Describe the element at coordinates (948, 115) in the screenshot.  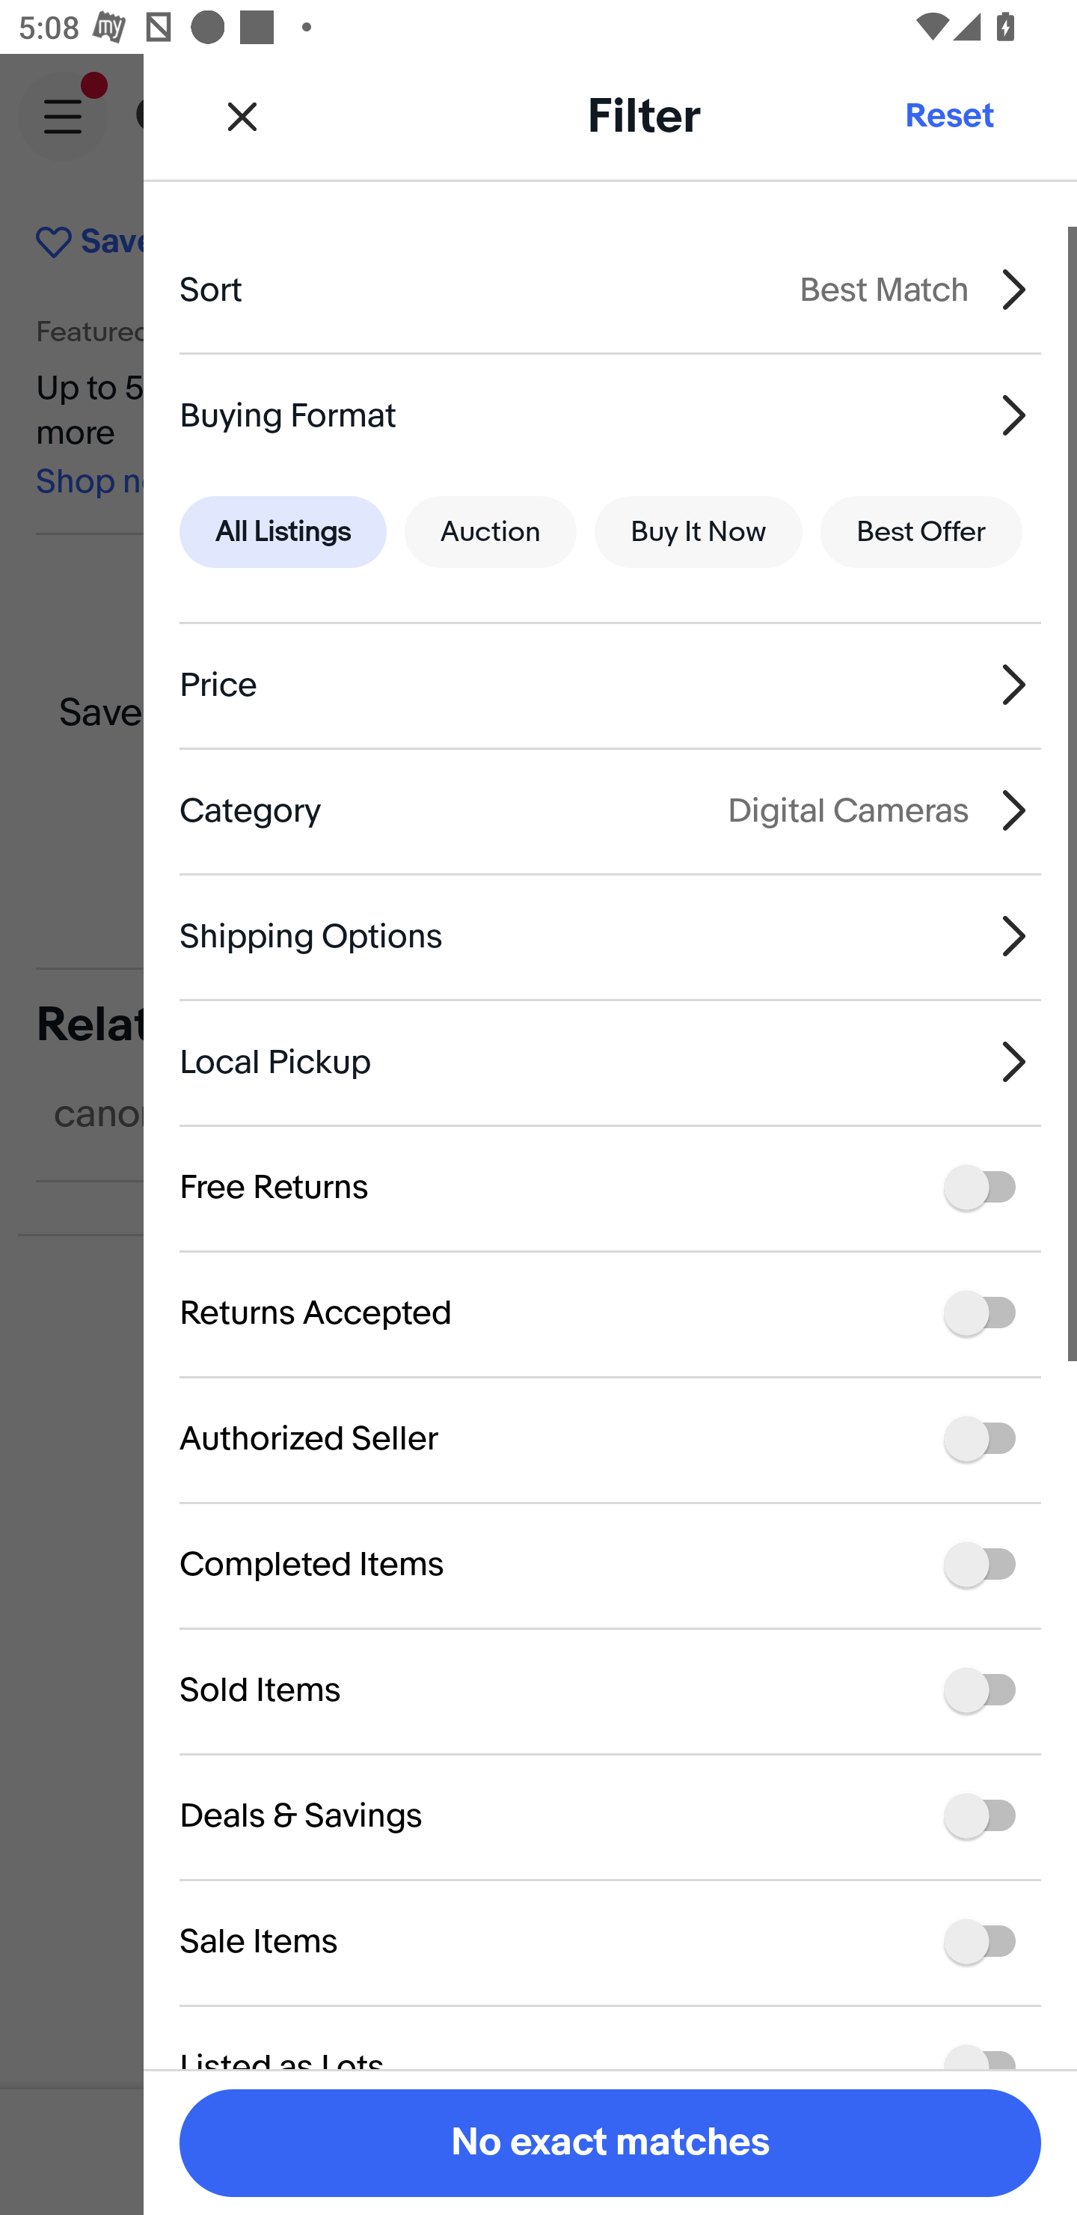
I see `Reset` at that location.